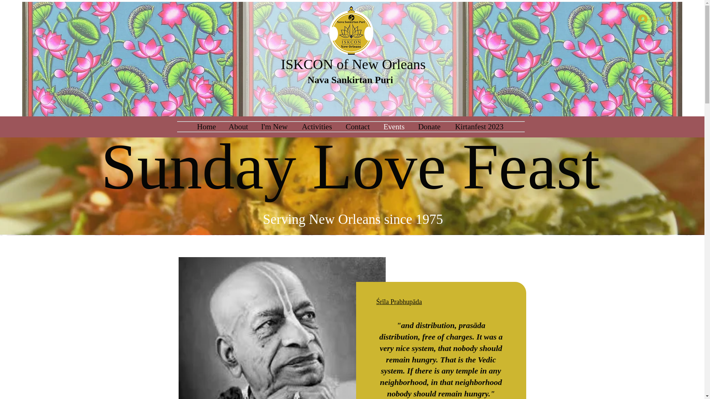 The width and height of the screenshot is (710, 399). I want to click on Log In, so click(655, 19).